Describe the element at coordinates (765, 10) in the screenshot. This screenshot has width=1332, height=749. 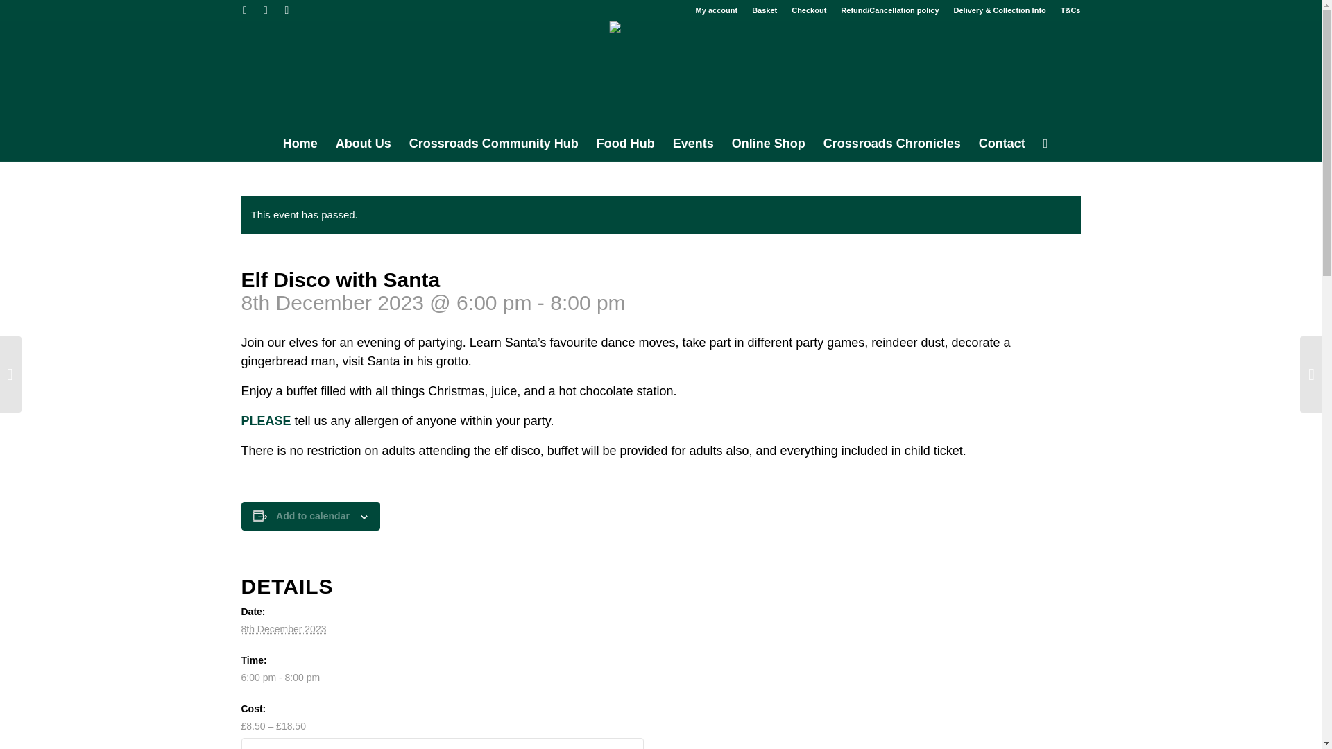
I see `Basket` at that location.